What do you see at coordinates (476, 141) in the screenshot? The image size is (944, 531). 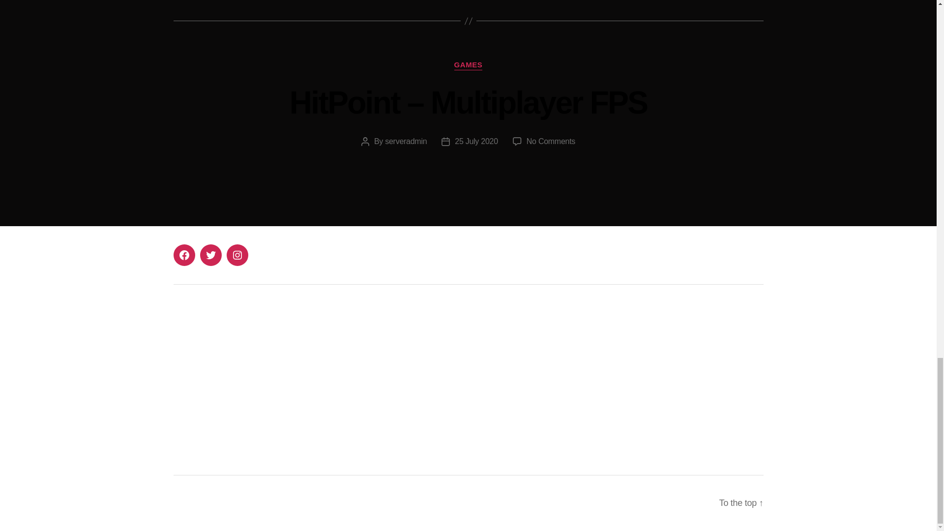 I see `25 July 2020` at bounding box center [476, 141].